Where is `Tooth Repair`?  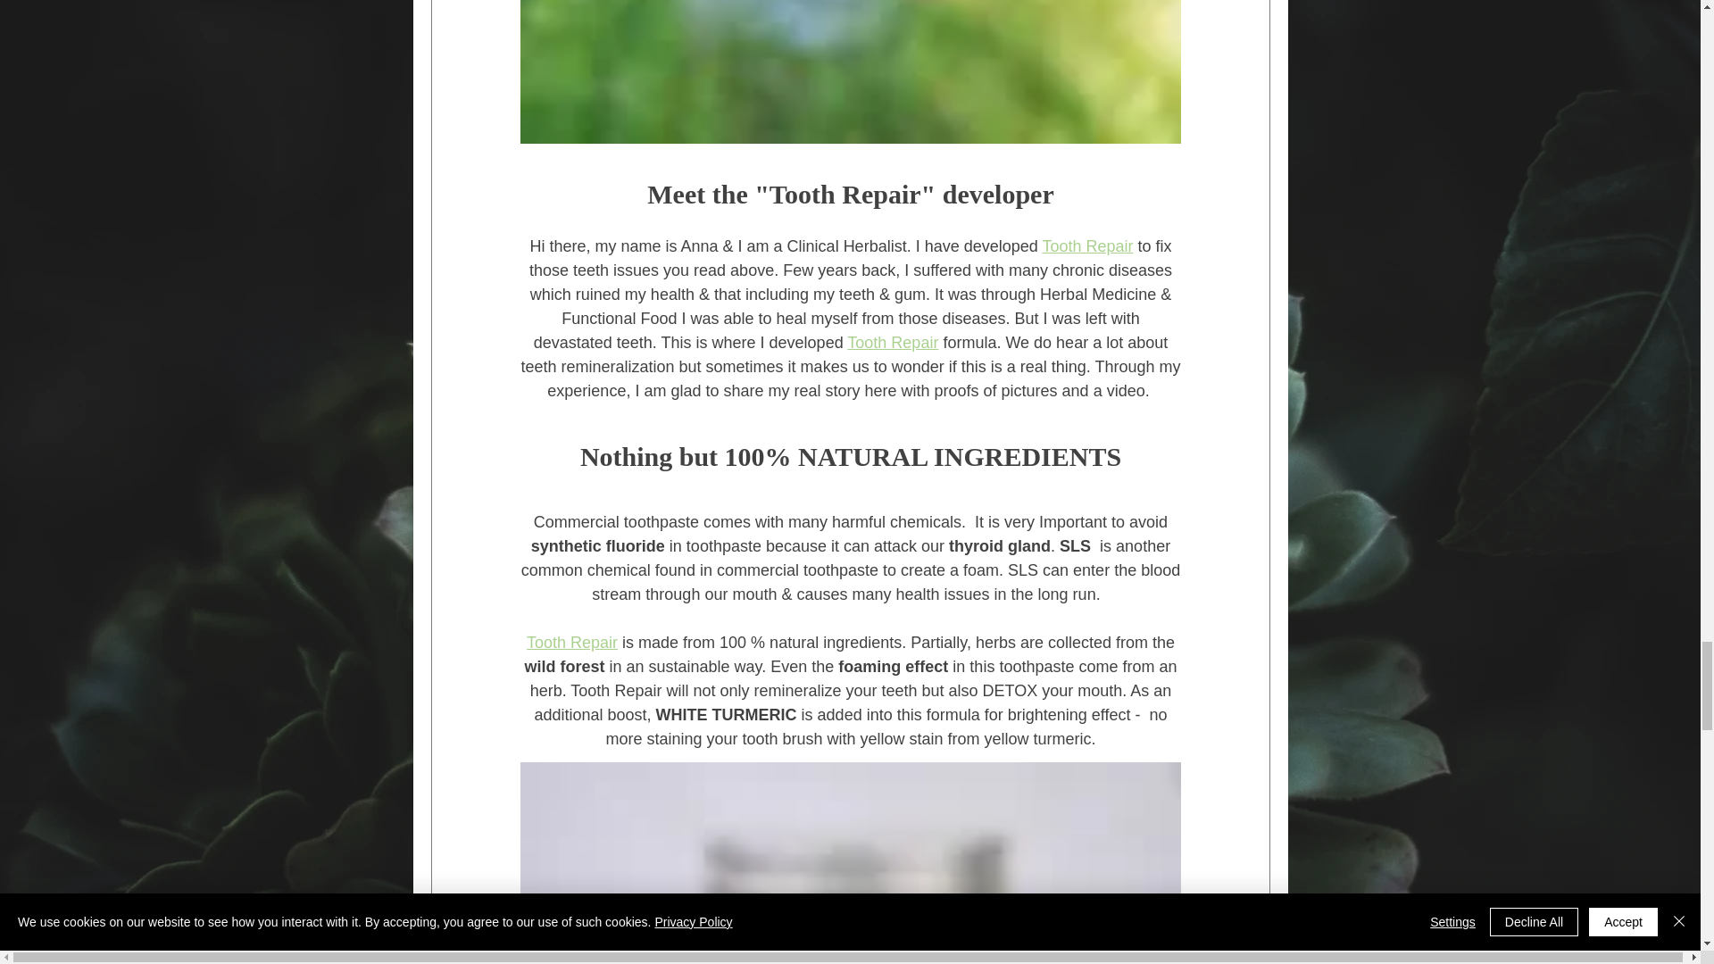
Tooth Repair is located at coordinates (892, 343).